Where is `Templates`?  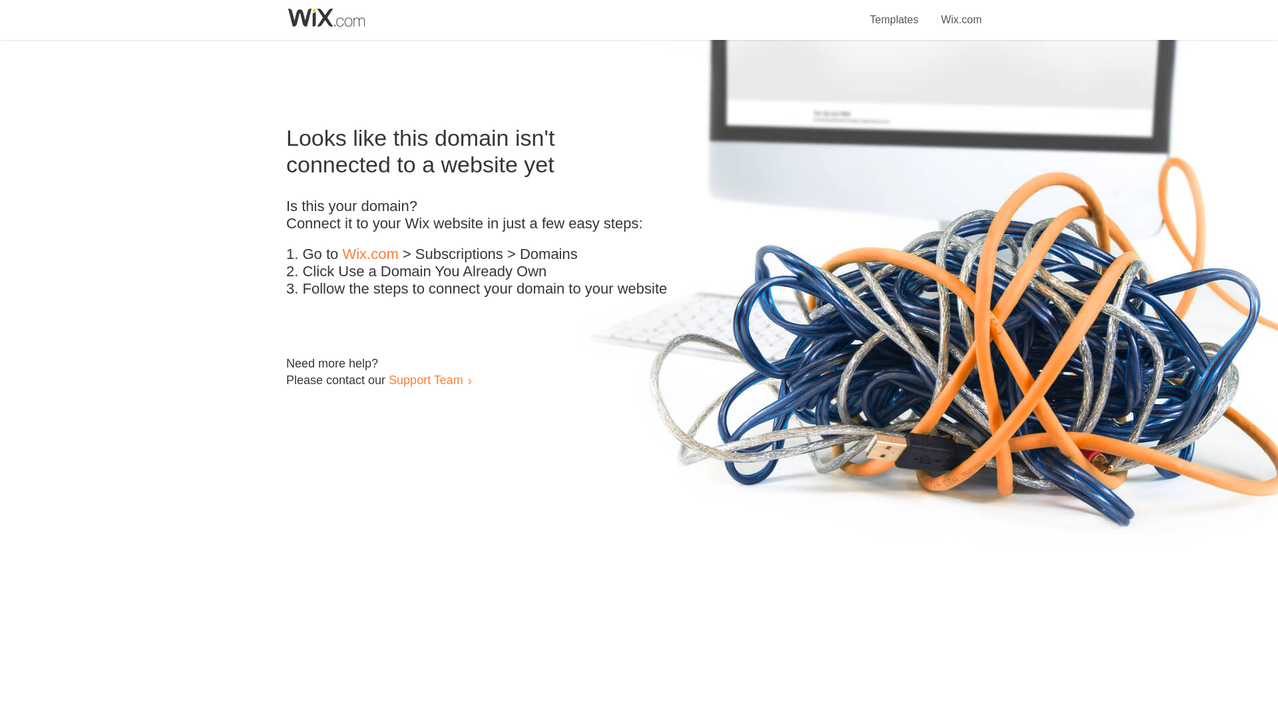
Templates is located at coordinates (895, 12).